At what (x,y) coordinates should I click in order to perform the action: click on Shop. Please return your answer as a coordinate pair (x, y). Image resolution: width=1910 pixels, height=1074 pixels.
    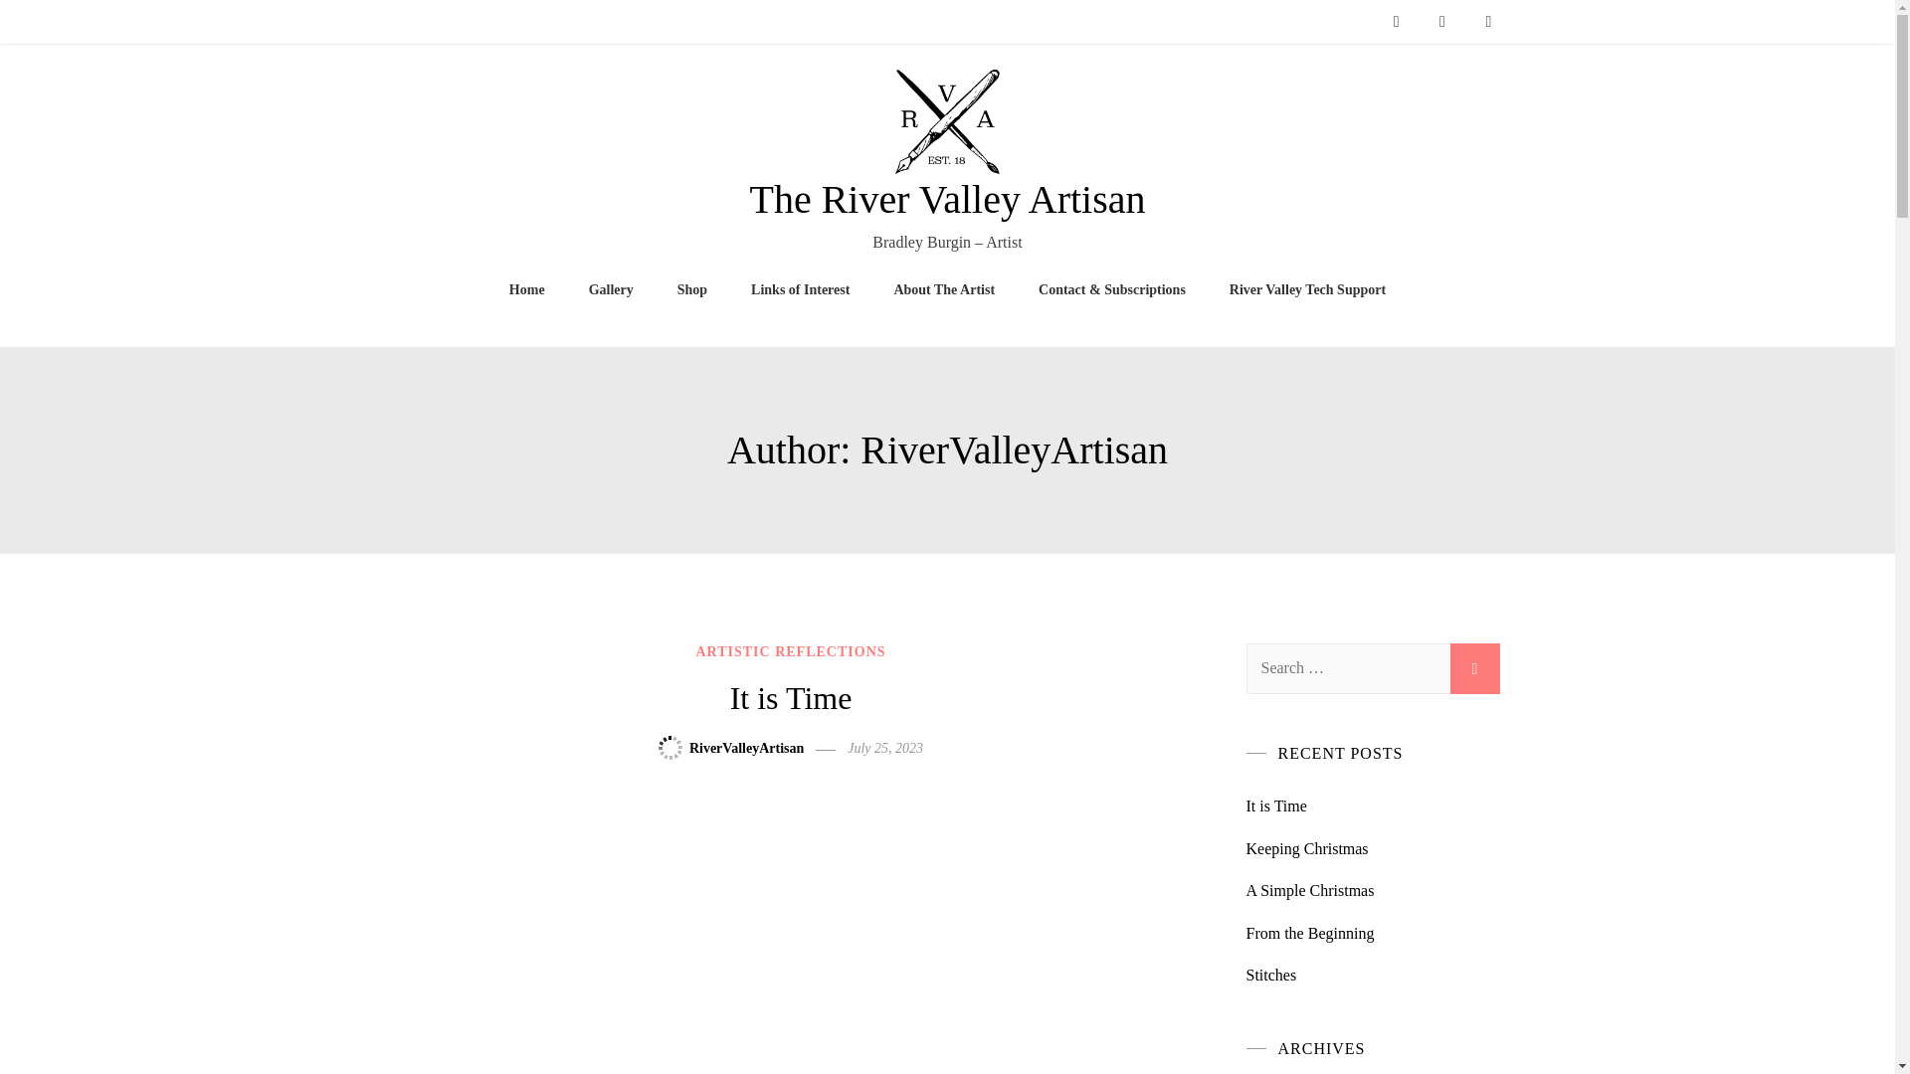
    Looking at the image, I should click on (692, 288).